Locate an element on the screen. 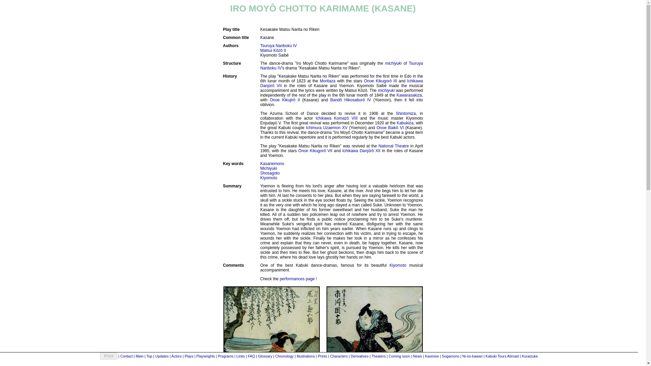 The width and height of the screenshot is (651, 366). Actors is located at coordinates (176, 356).